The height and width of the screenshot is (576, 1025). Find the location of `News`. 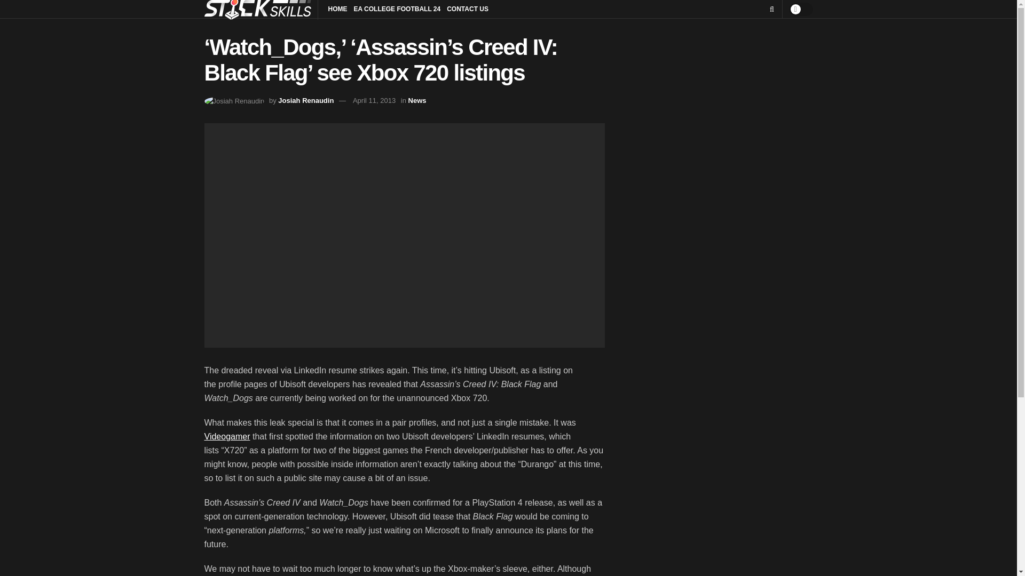

News is located at coordinates (417, 100).